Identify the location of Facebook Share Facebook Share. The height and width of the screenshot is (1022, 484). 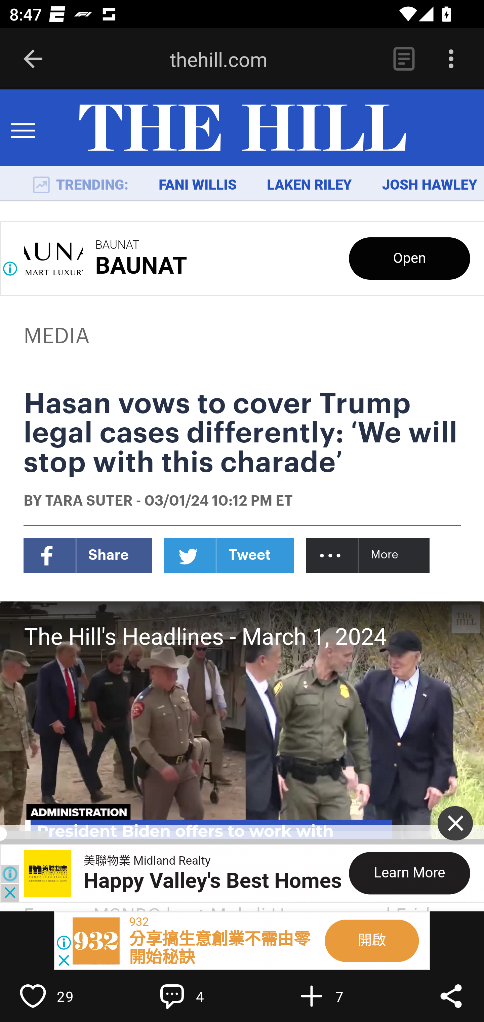
(88, 555).